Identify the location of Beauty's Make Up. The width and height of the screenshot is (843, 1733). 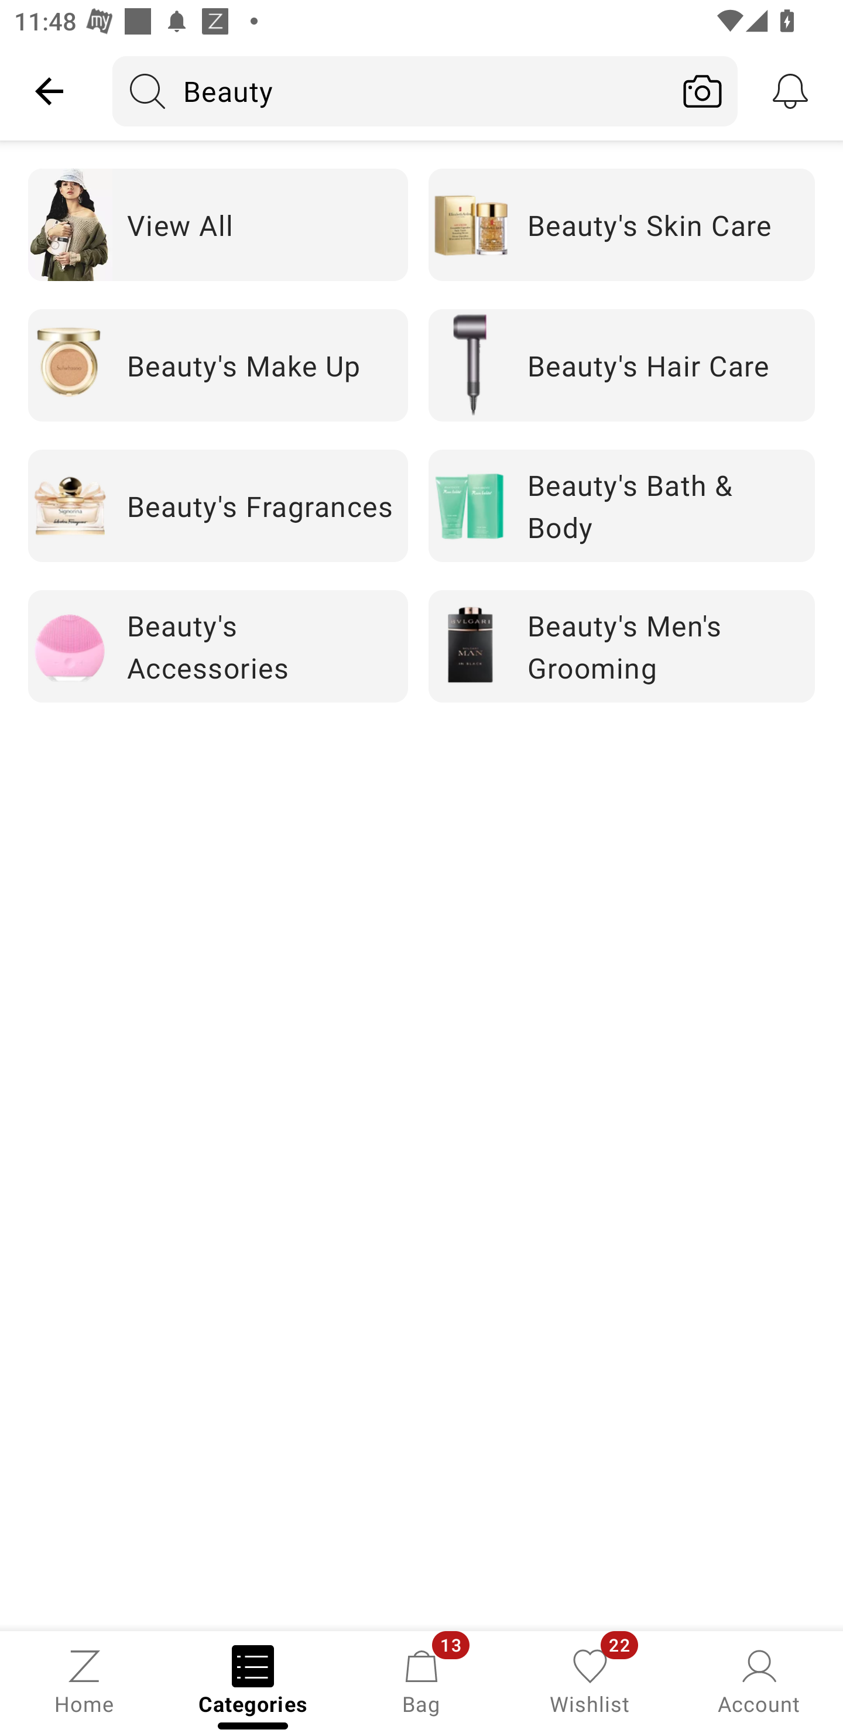
(218, 364).